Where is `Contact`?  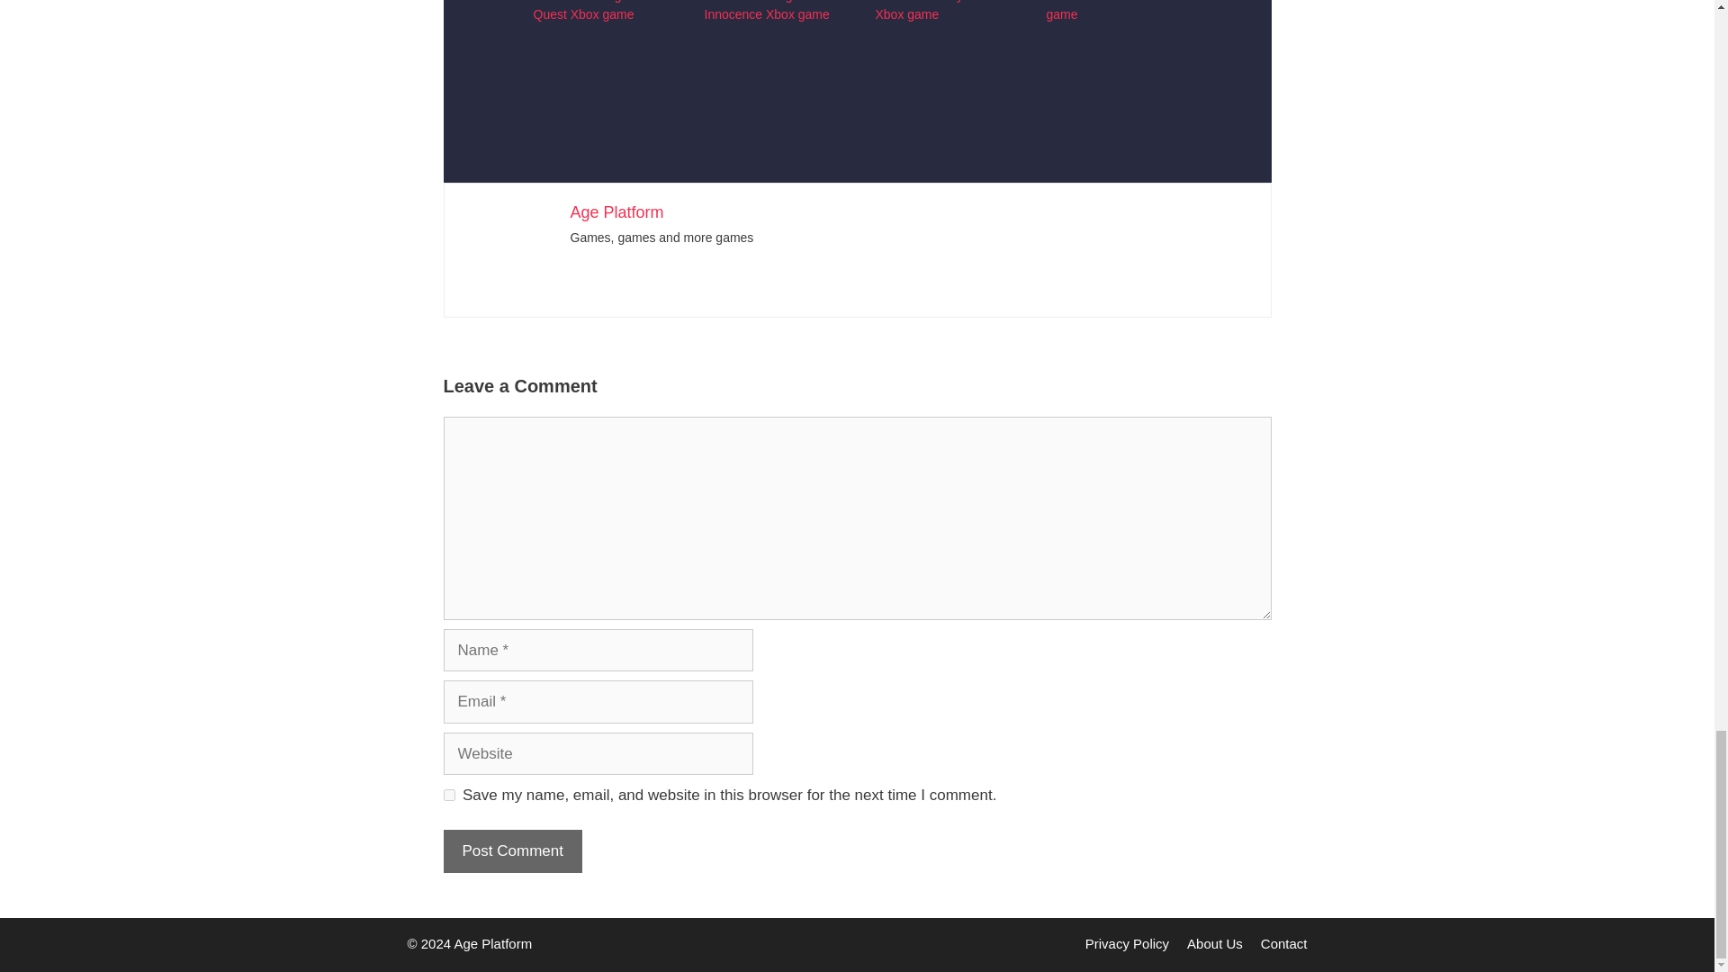 Contact is located at coordinates (1284, 943).